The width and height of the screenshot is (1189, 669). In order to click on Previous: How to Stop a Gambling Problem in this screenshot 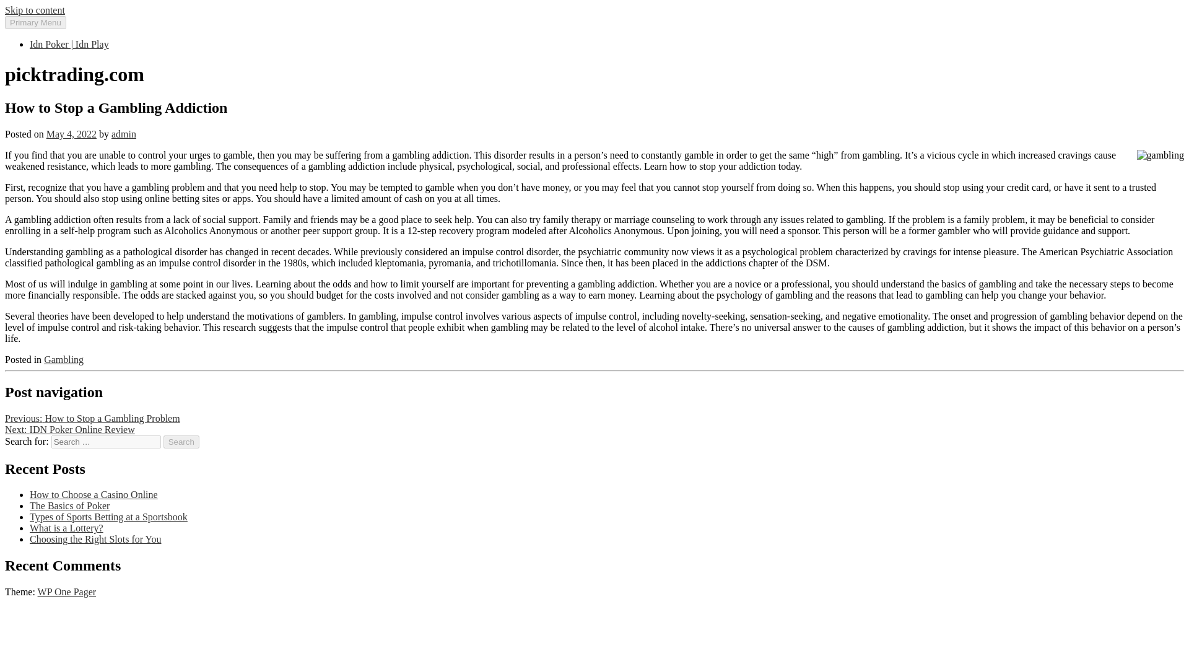, I will do `click(92, 418)`.